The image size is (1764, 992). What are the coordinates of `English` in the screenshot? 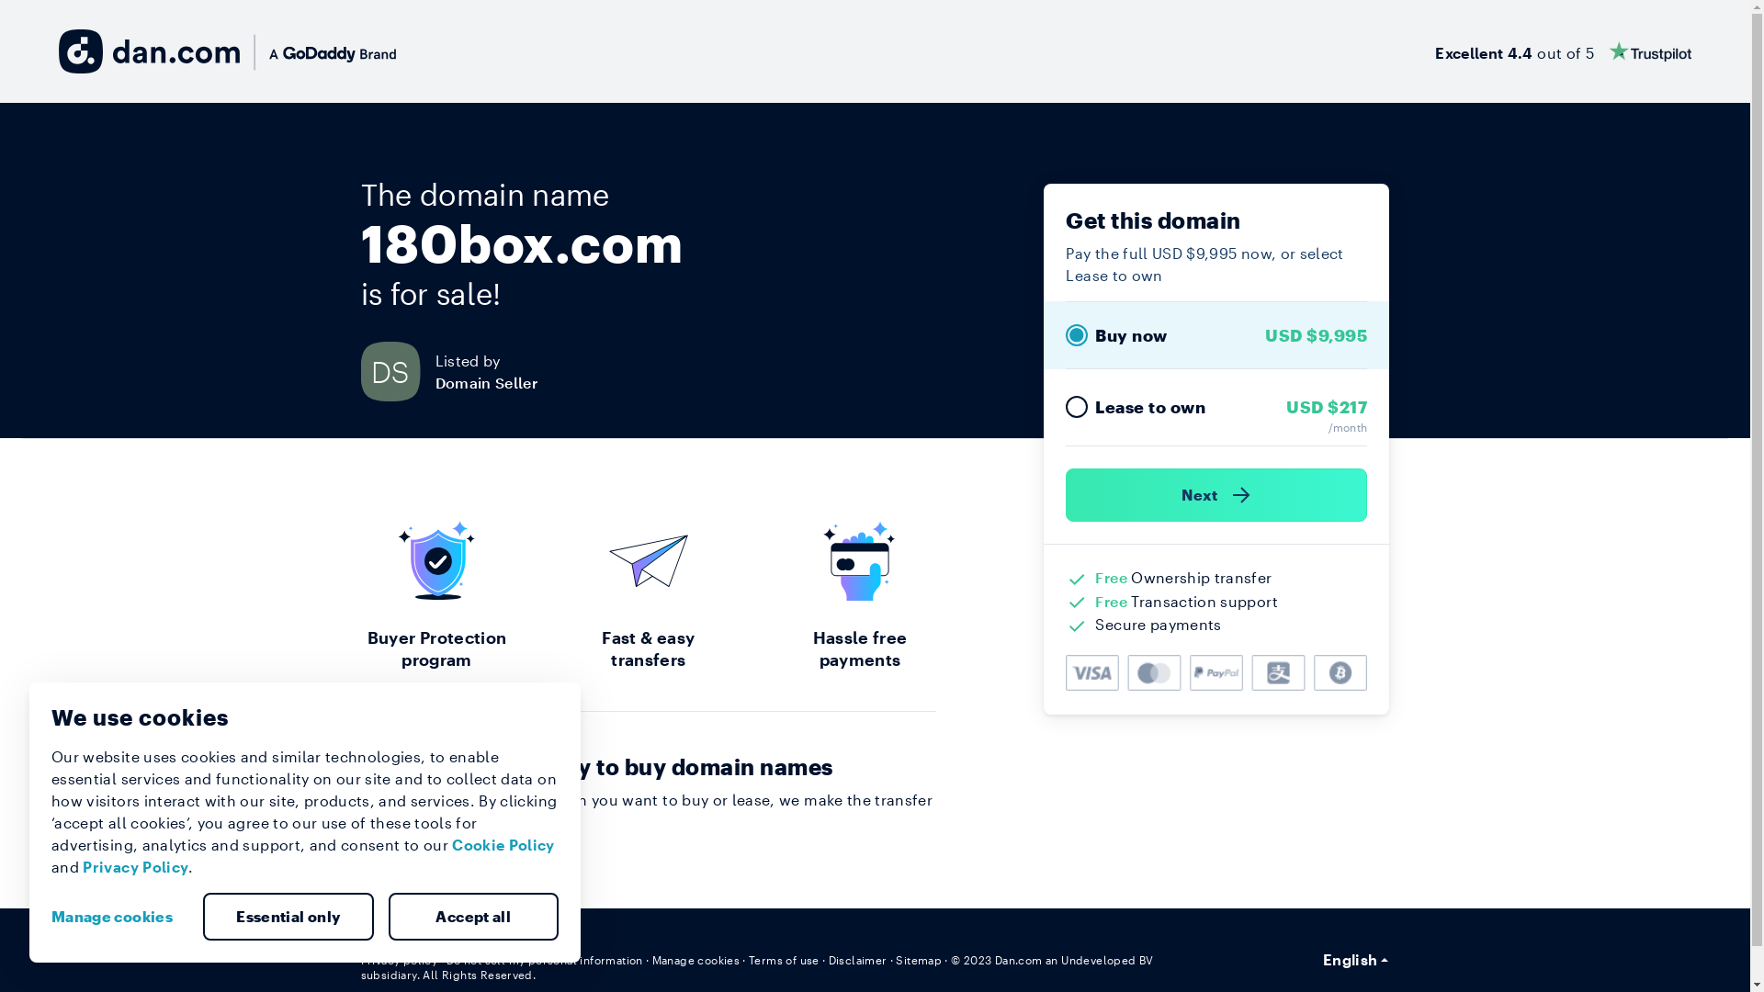 It's located at (1356, 960).